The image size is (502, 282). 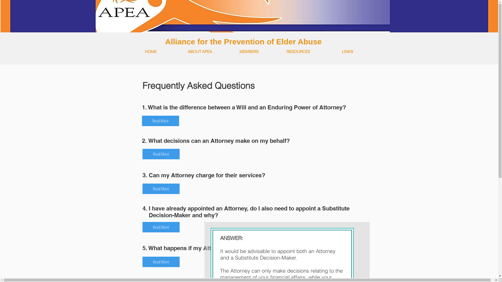 What do you see at coordinates (347, 52) in the screenshot?
I see `LINKS` at bounding box center [347, 52].